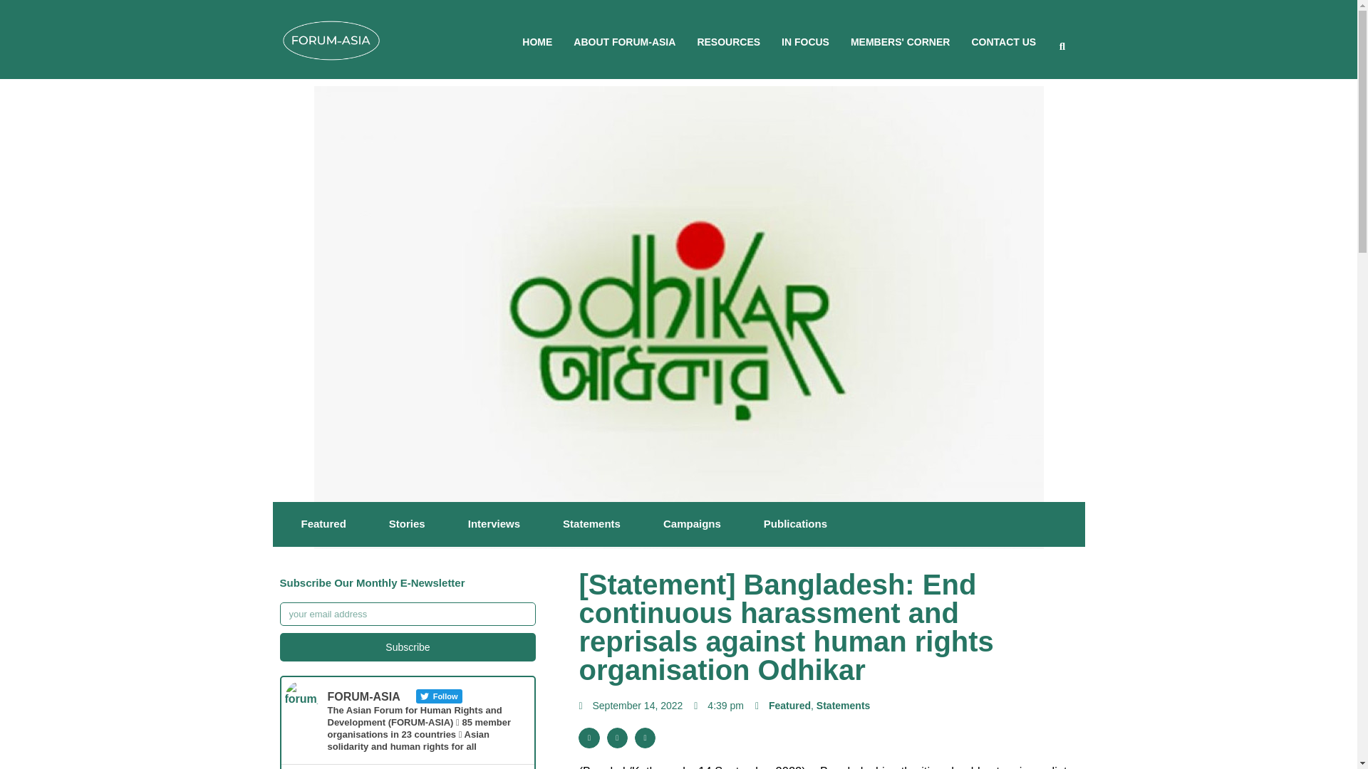  What do you see at coordinates (805, 41) in the screenshot?
I see `IN FOCUS` at bounding box center [805, 41].